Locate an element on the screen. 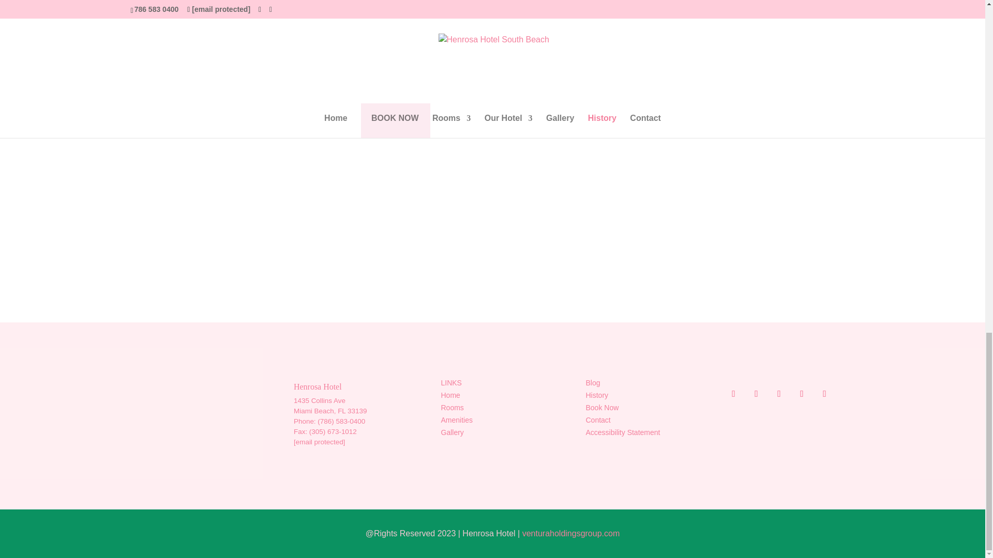 This screenshot has width=993, height=558. Home is located at coordinates (450, 395).